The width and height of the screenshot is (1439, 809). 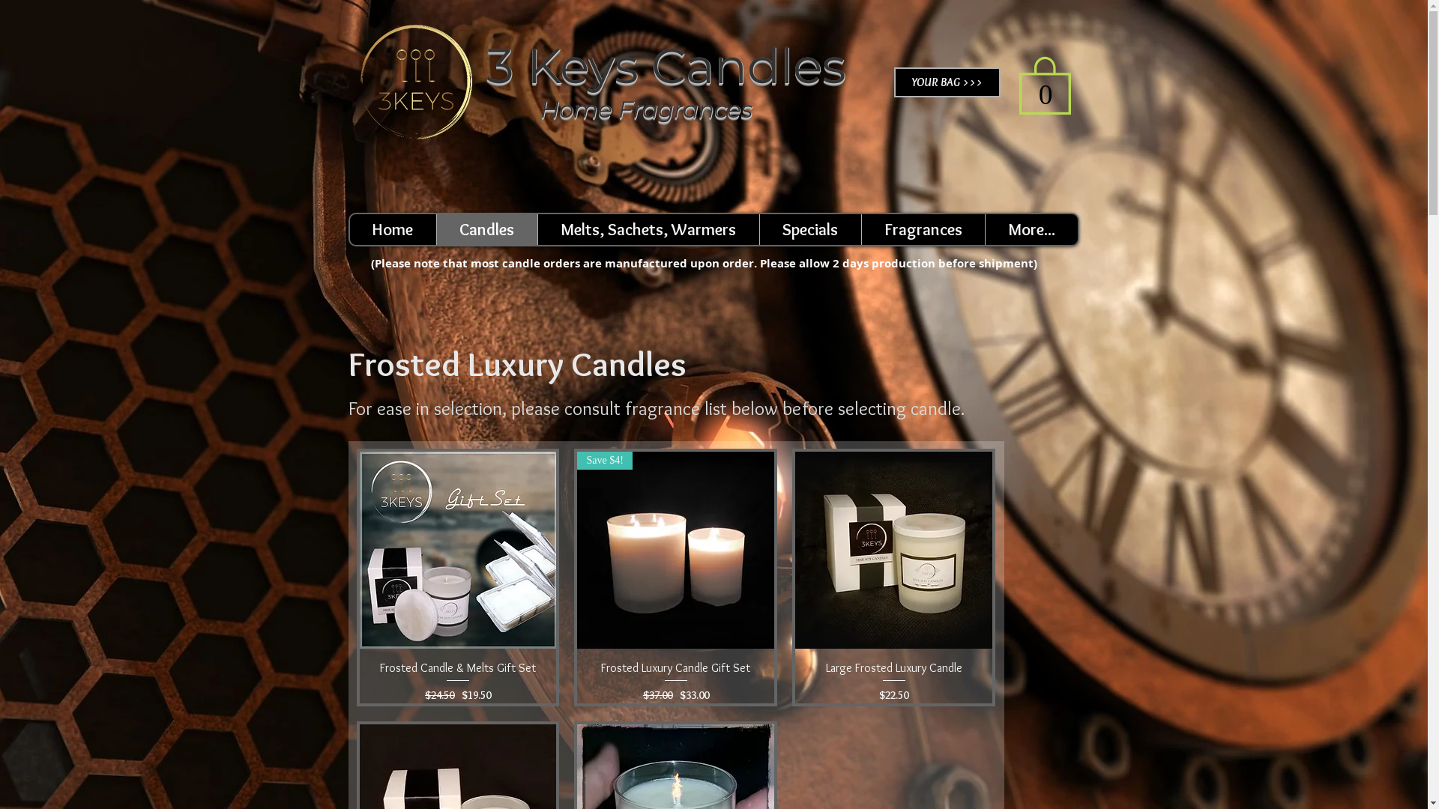 I want to click on Site Search, so click(x=985, y=180).